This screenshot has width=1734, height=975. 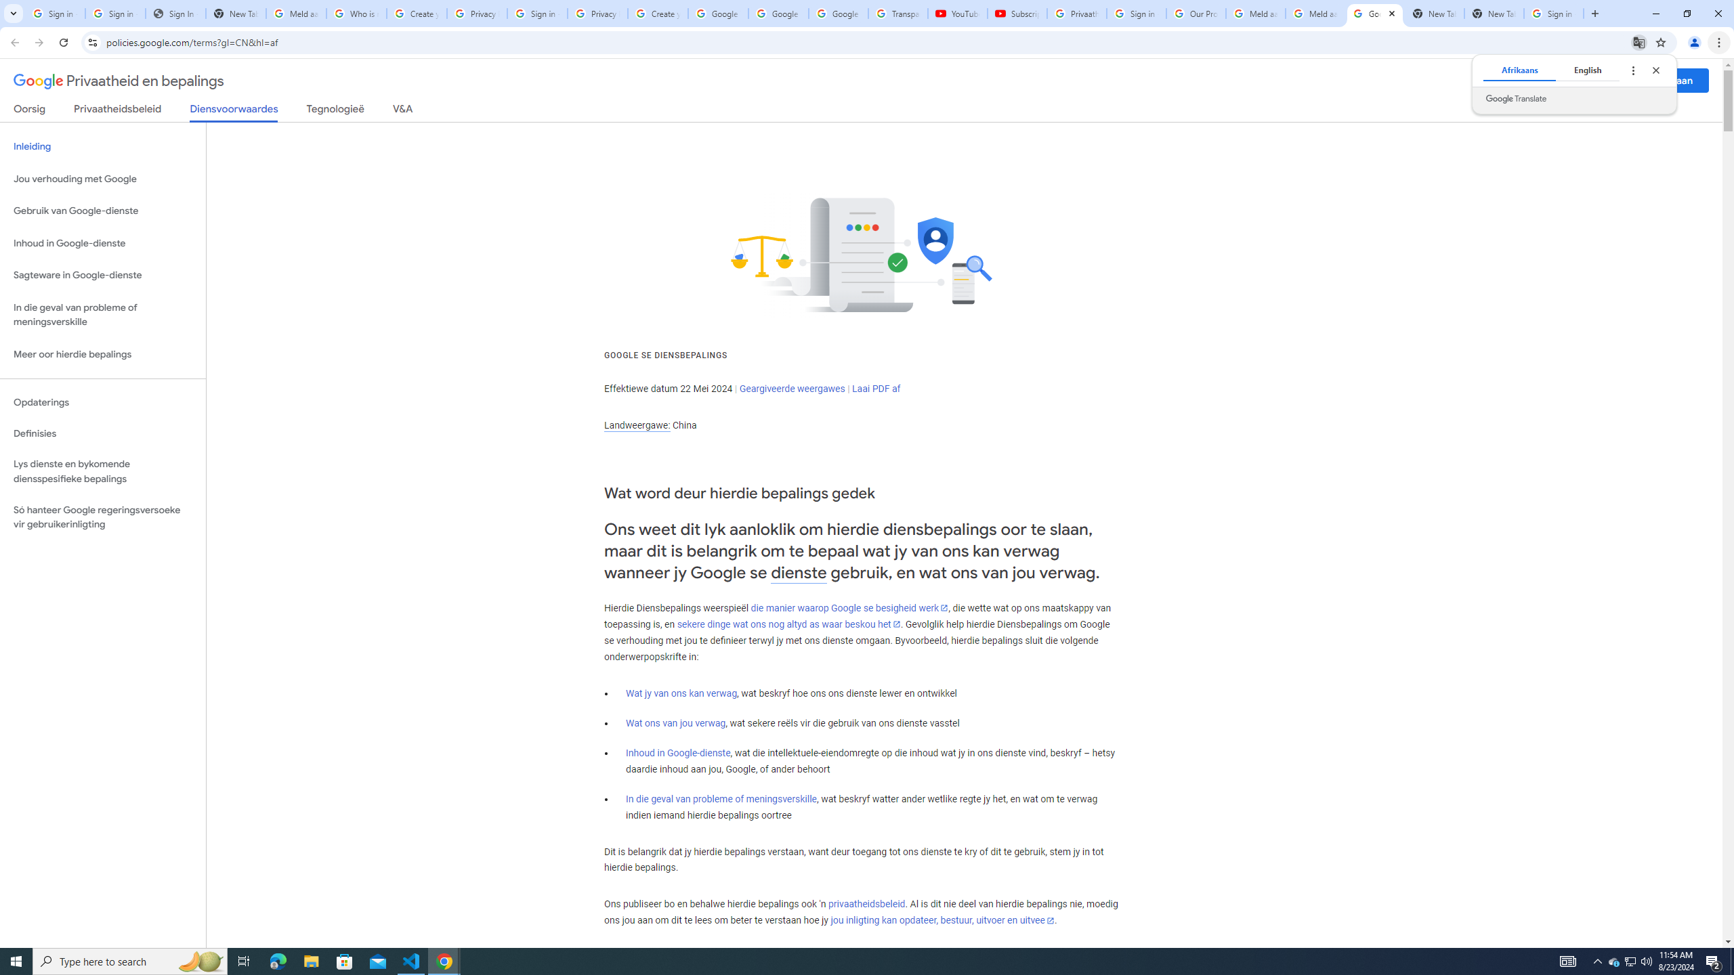 What do you see at coordinates (175, 14) in the screenshot?
I see `Sign In - USA TODAY` at bounding box center [175, 14].